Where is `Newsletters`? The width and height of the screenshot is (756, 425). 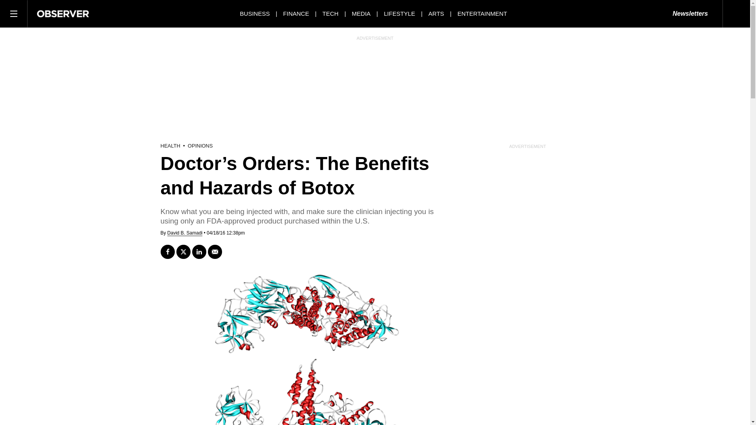 Newsletters is located at coordinates (690, 14).